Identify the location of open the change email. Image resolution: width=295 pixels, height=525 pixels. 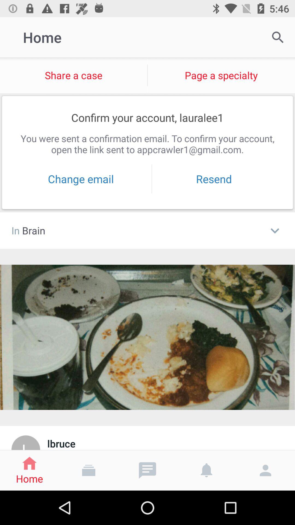
(81, 179).